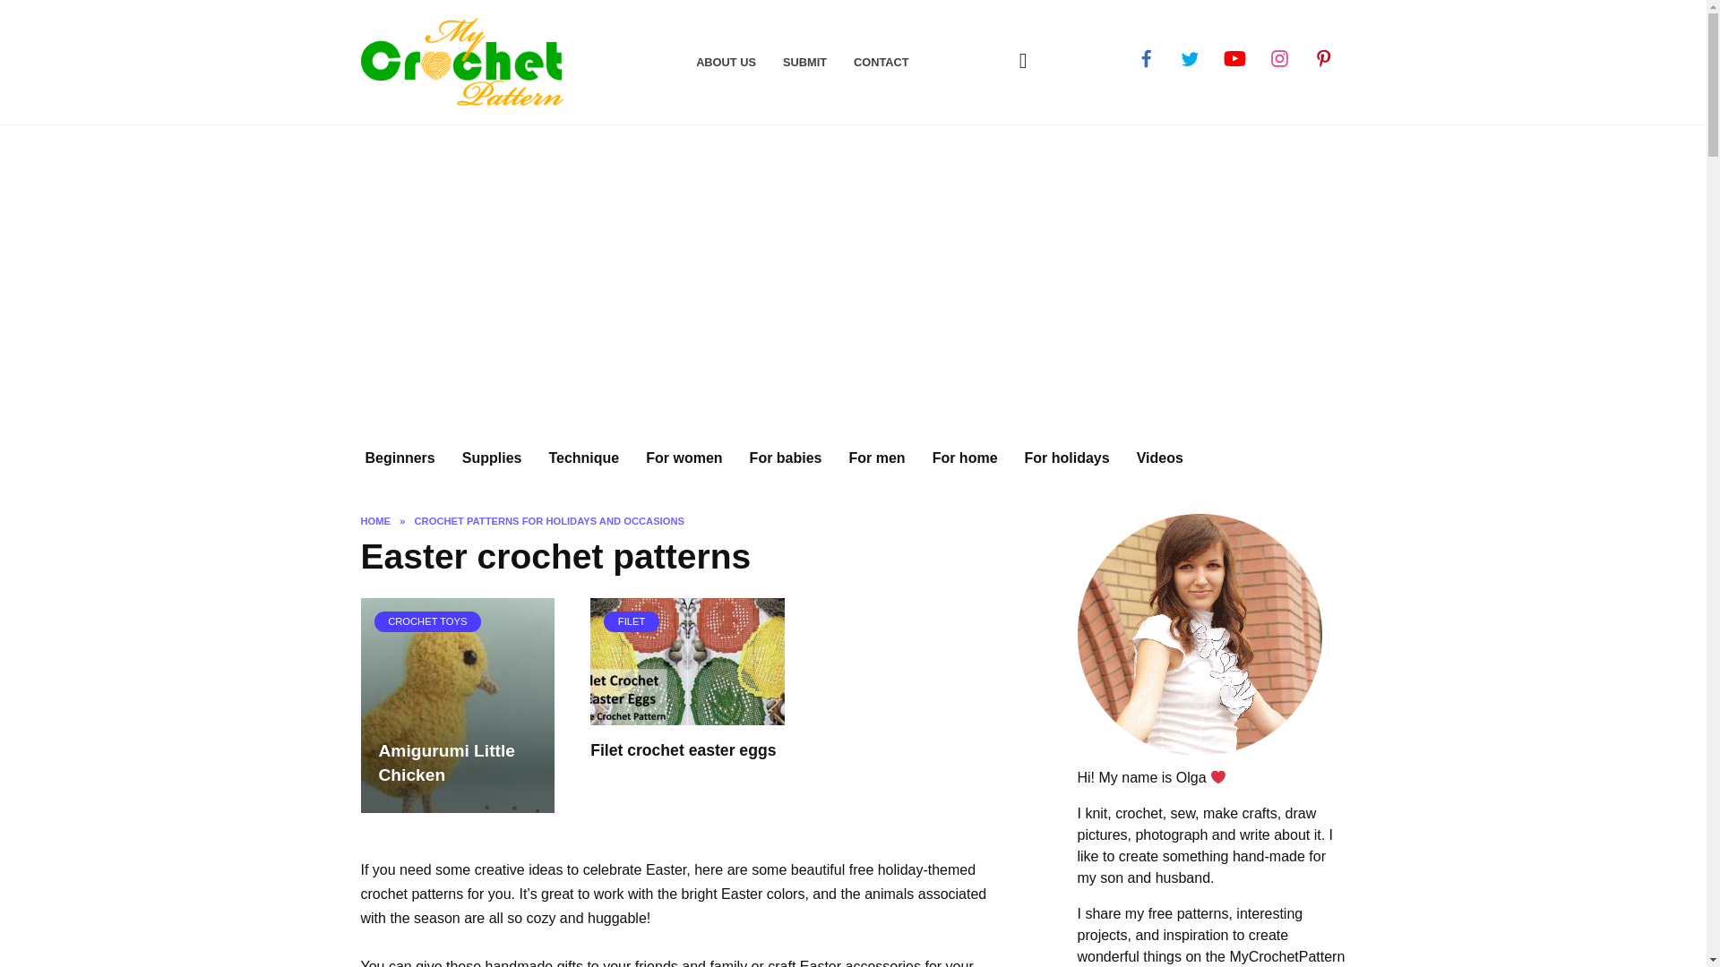  I want to click on Technique, so click(584, 458).